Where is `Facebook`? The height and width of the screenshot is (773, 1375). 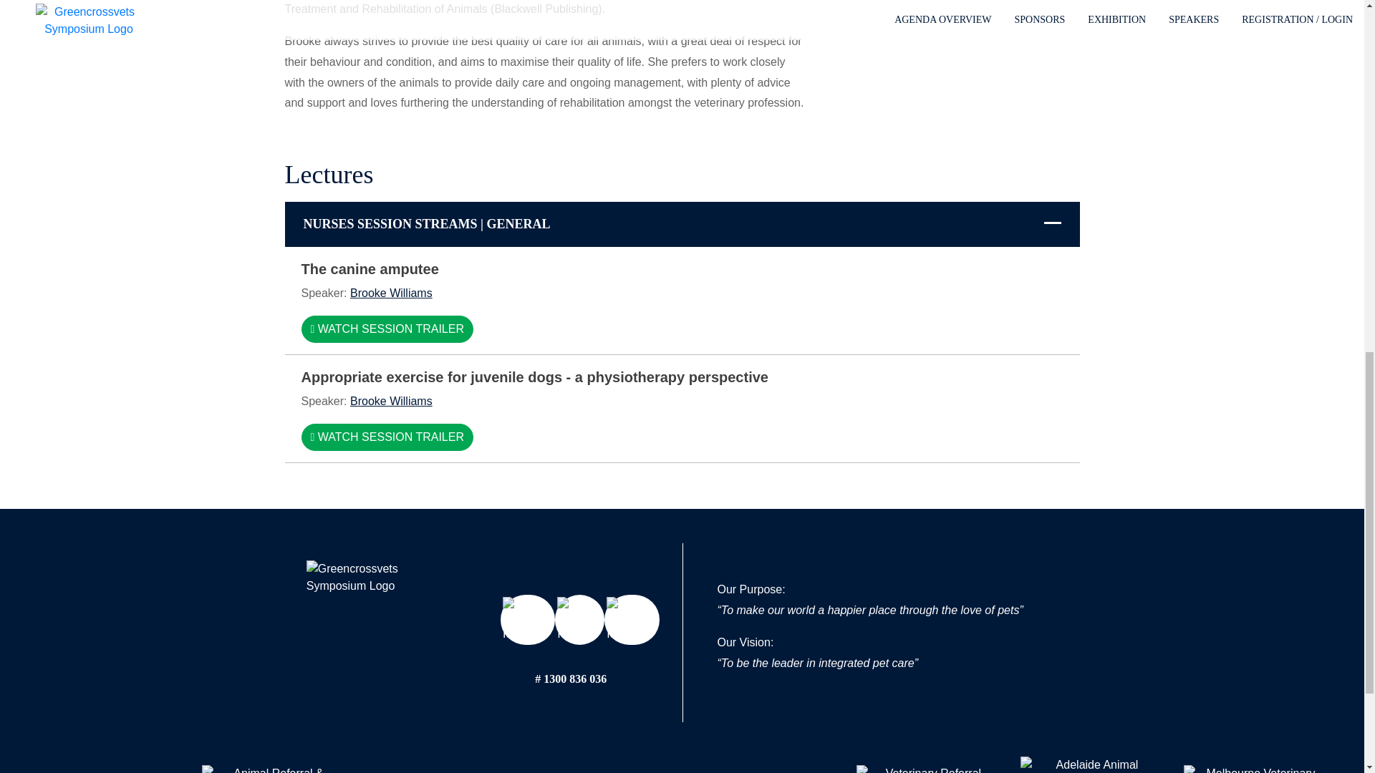
Facebook is located at coordinates (527, 619).